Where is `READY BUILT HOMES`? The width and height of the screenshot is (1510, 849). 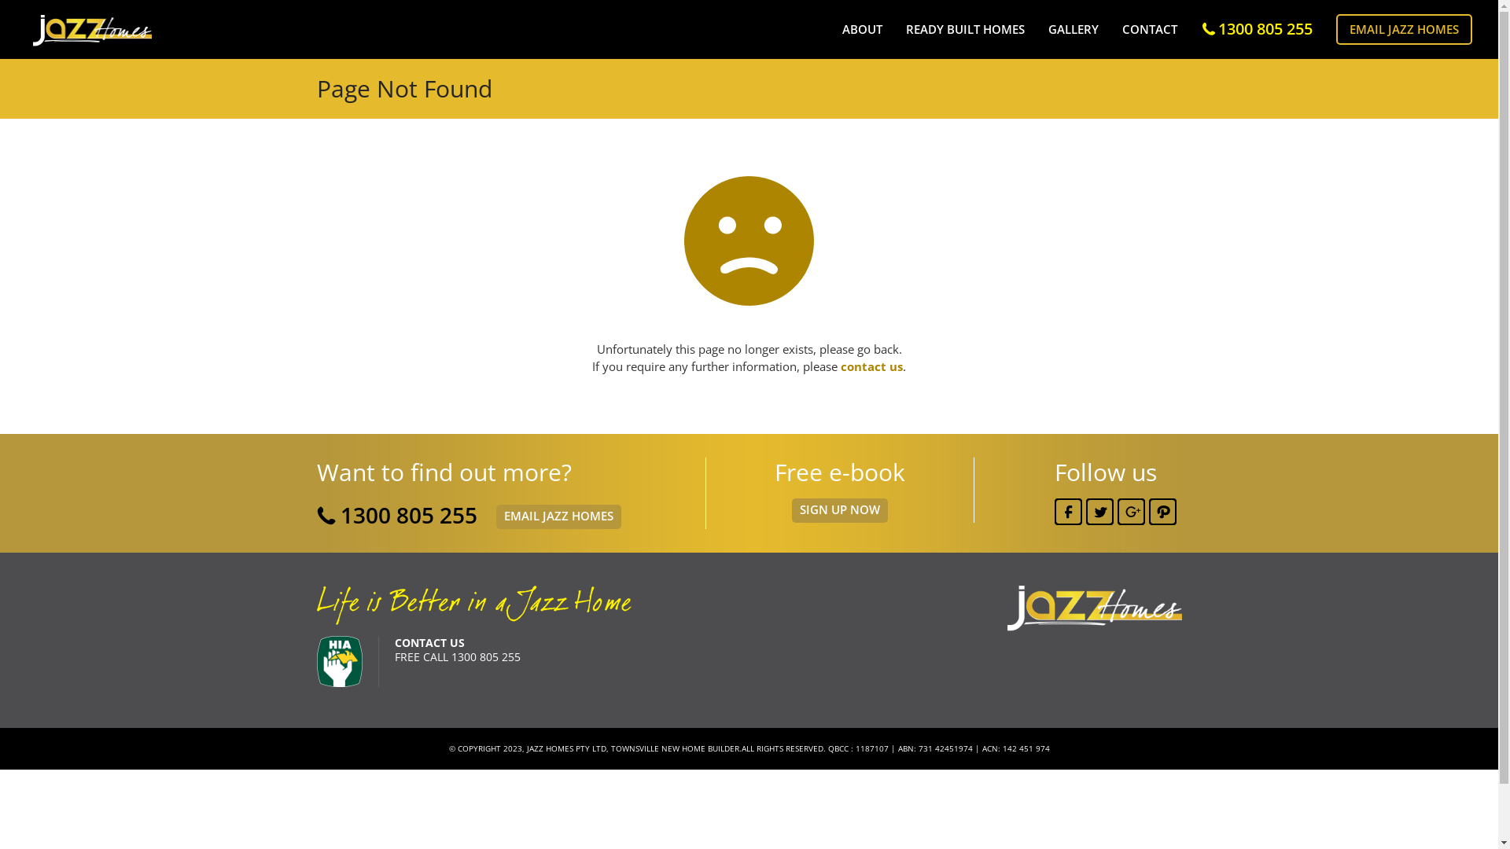 READY BUILT HOMES is located at coordinates (966, 30).